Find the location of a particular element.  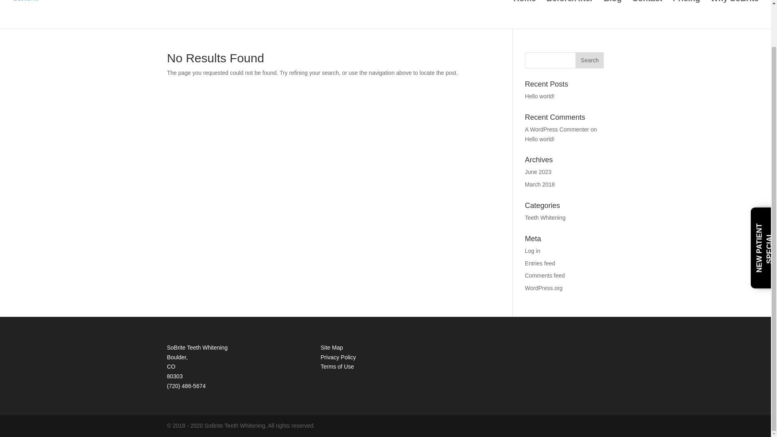

Search is located at coordinates (589, 60).